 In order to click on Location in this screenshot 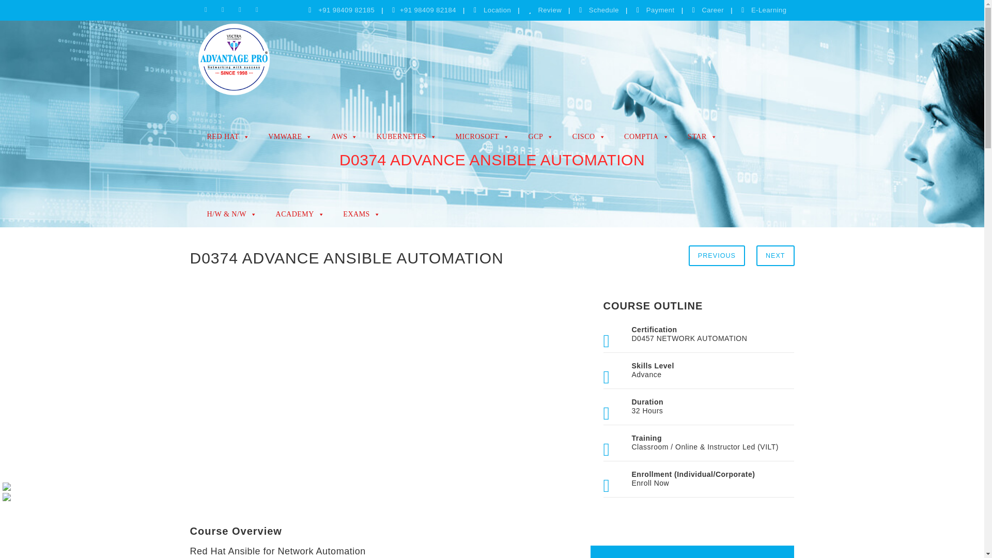, I will do `click(497, 10)`.